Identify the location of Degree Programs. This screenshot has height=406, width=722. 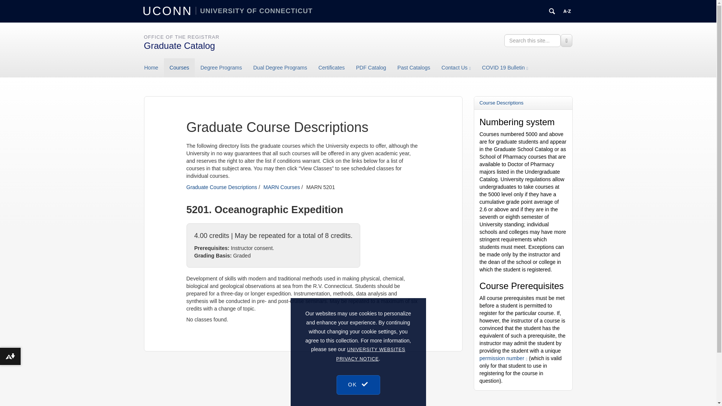
(221, 68).